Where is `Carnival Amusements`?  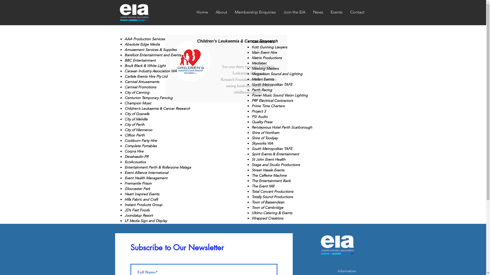 Carnival Amusements is located at coordinates (142, 81).